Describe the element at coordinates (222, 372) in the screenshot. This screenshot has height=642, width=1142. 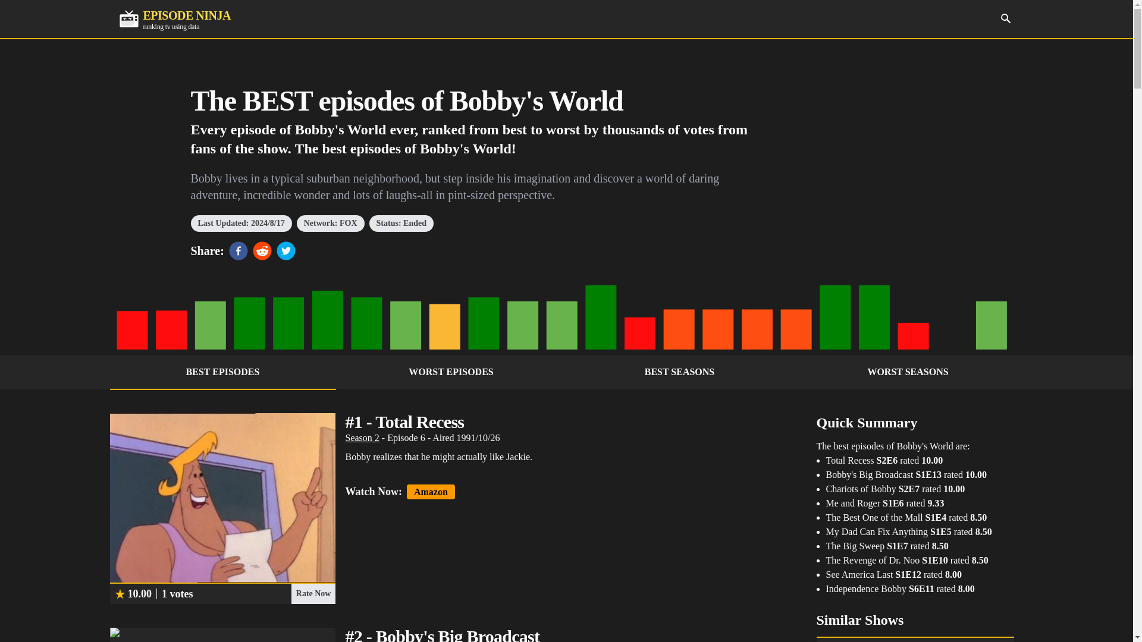
I see `BEST EPISODES` at that location.